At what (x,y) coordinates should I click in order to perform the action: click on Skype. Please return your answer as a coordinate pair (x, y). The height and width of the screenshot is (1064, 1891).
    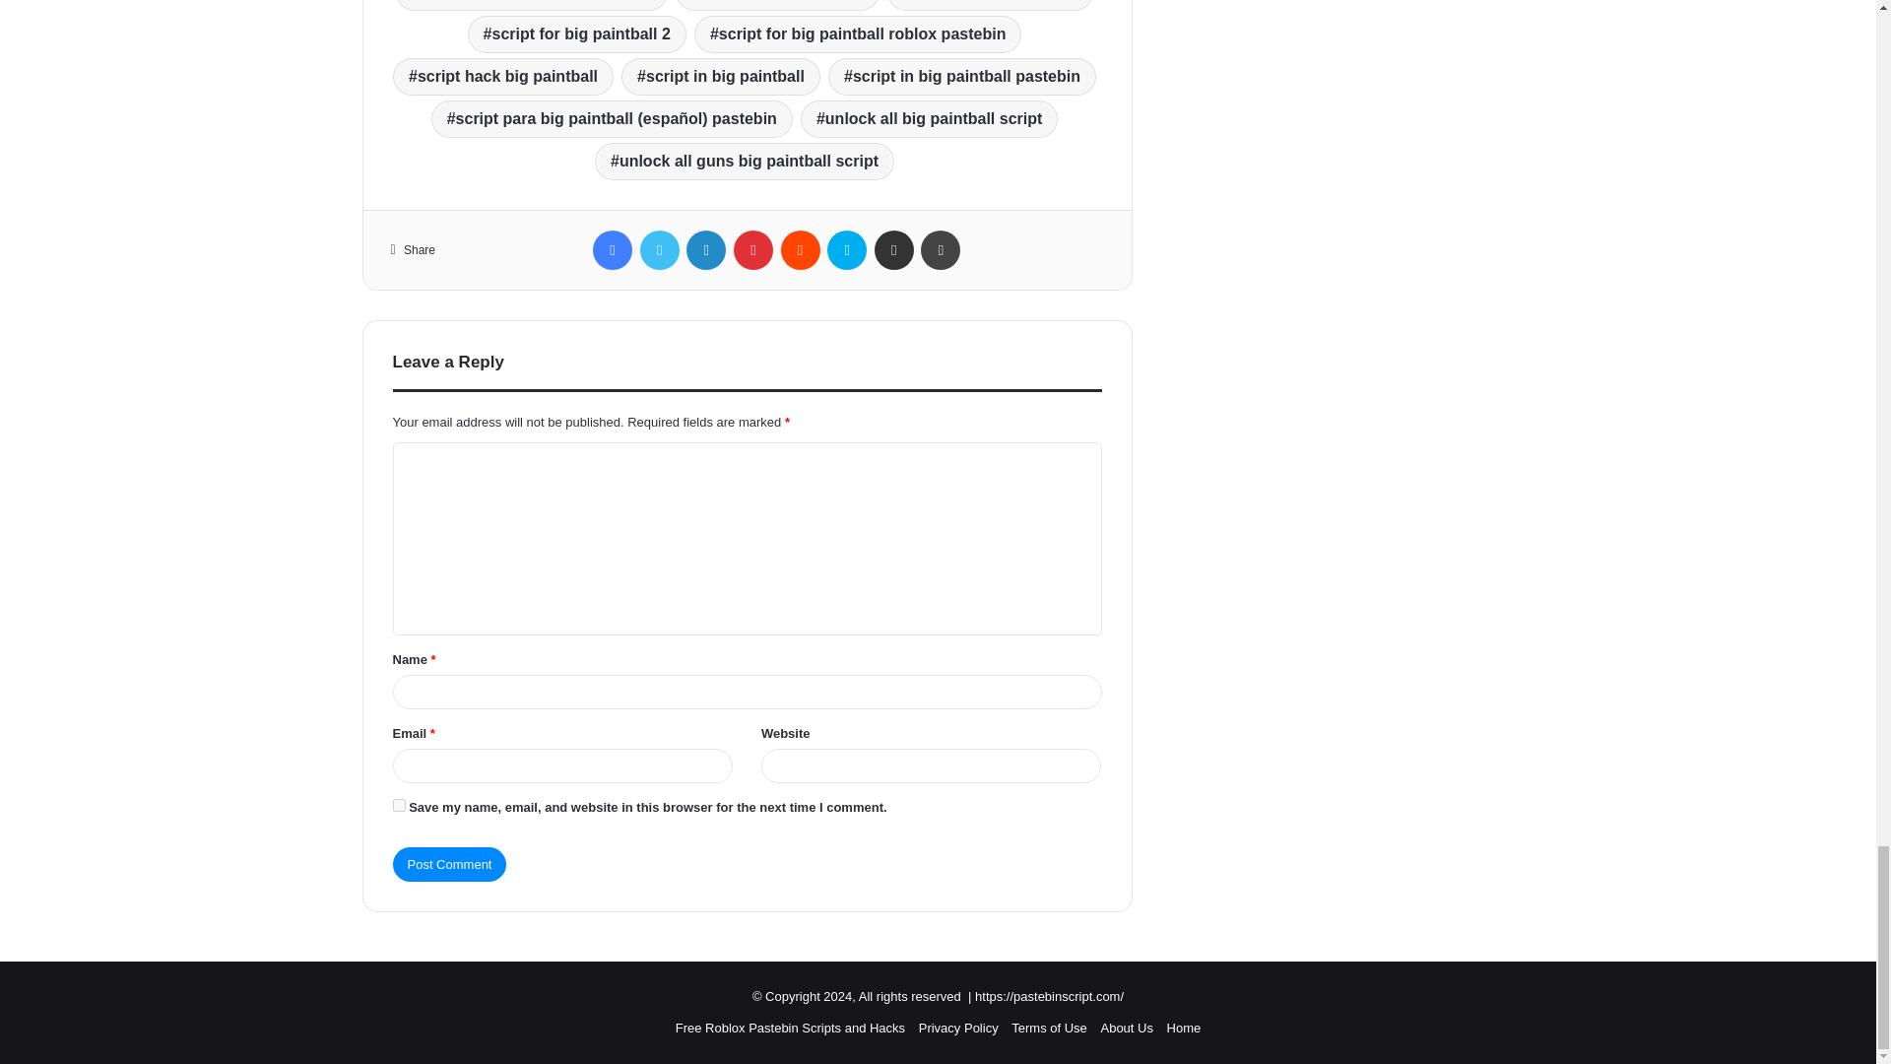
    Looking at the image, I should click on (847, 250).